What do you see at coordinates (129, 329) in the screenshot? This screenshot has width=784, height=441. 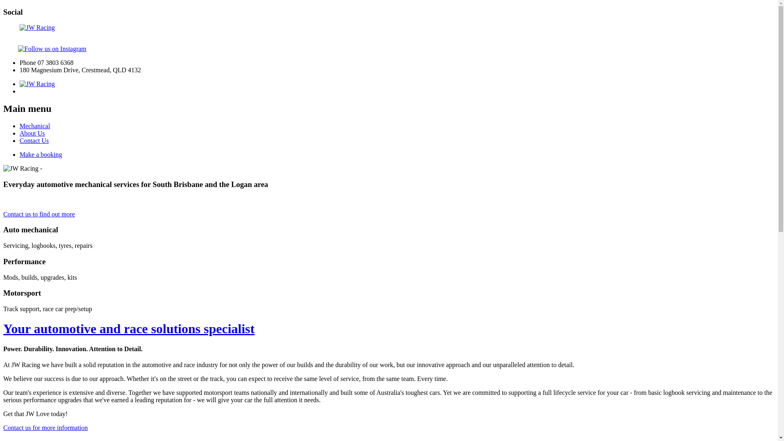 I see `Your automotive and race solutions specialist` at bounding box center [129, 329].